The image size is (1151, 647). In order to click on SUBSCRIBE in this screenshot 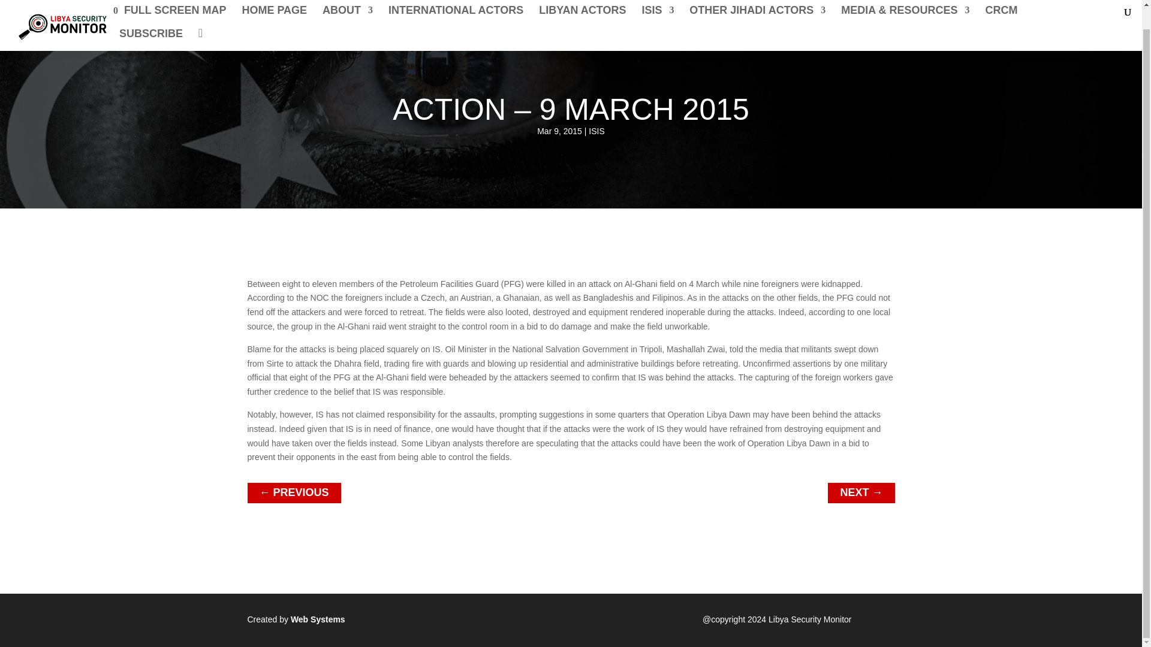, I will do `click(151, 18)`.